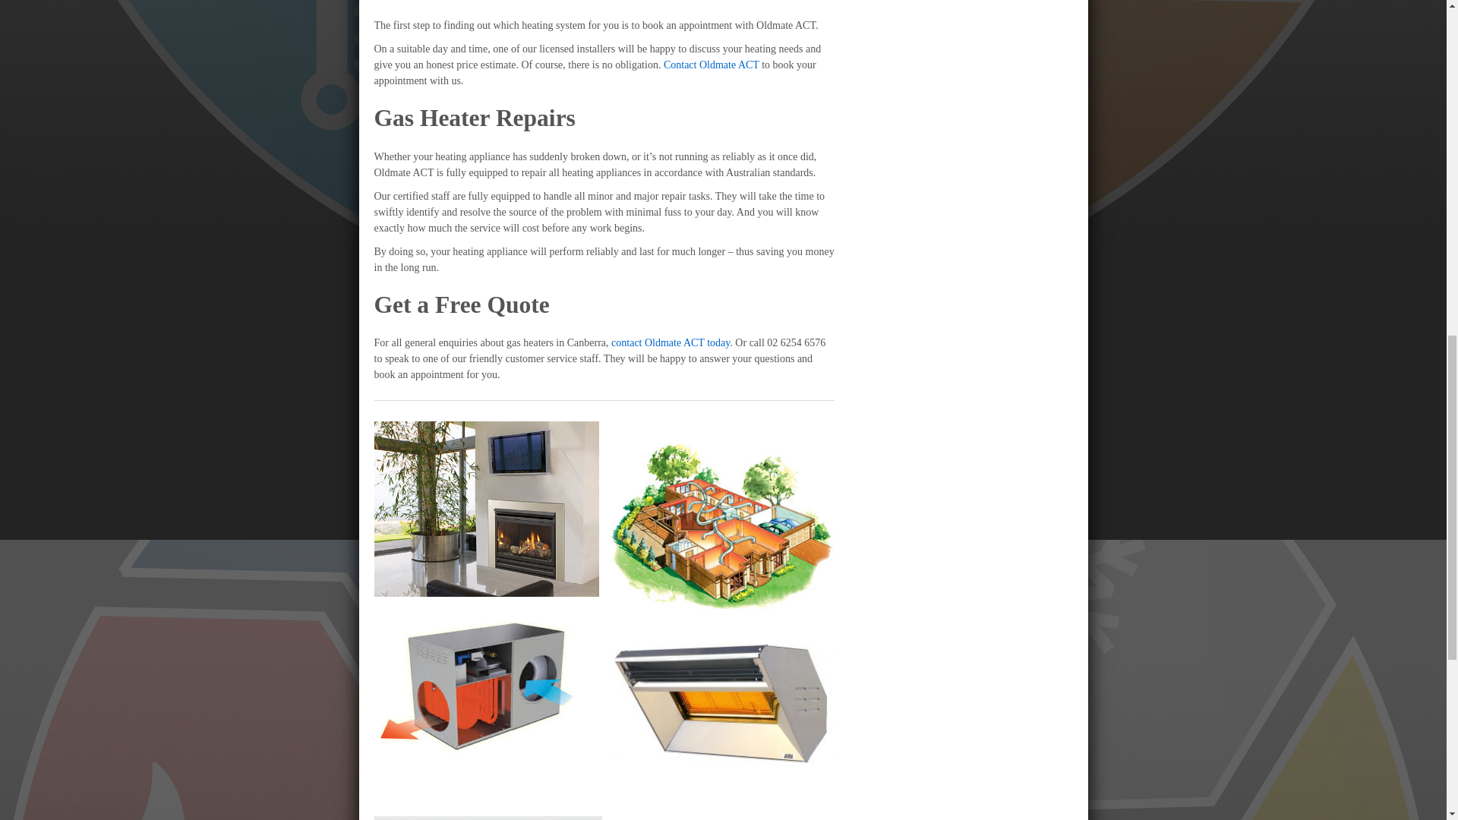  I want to click on Duct Schematics, so click(721, 525).